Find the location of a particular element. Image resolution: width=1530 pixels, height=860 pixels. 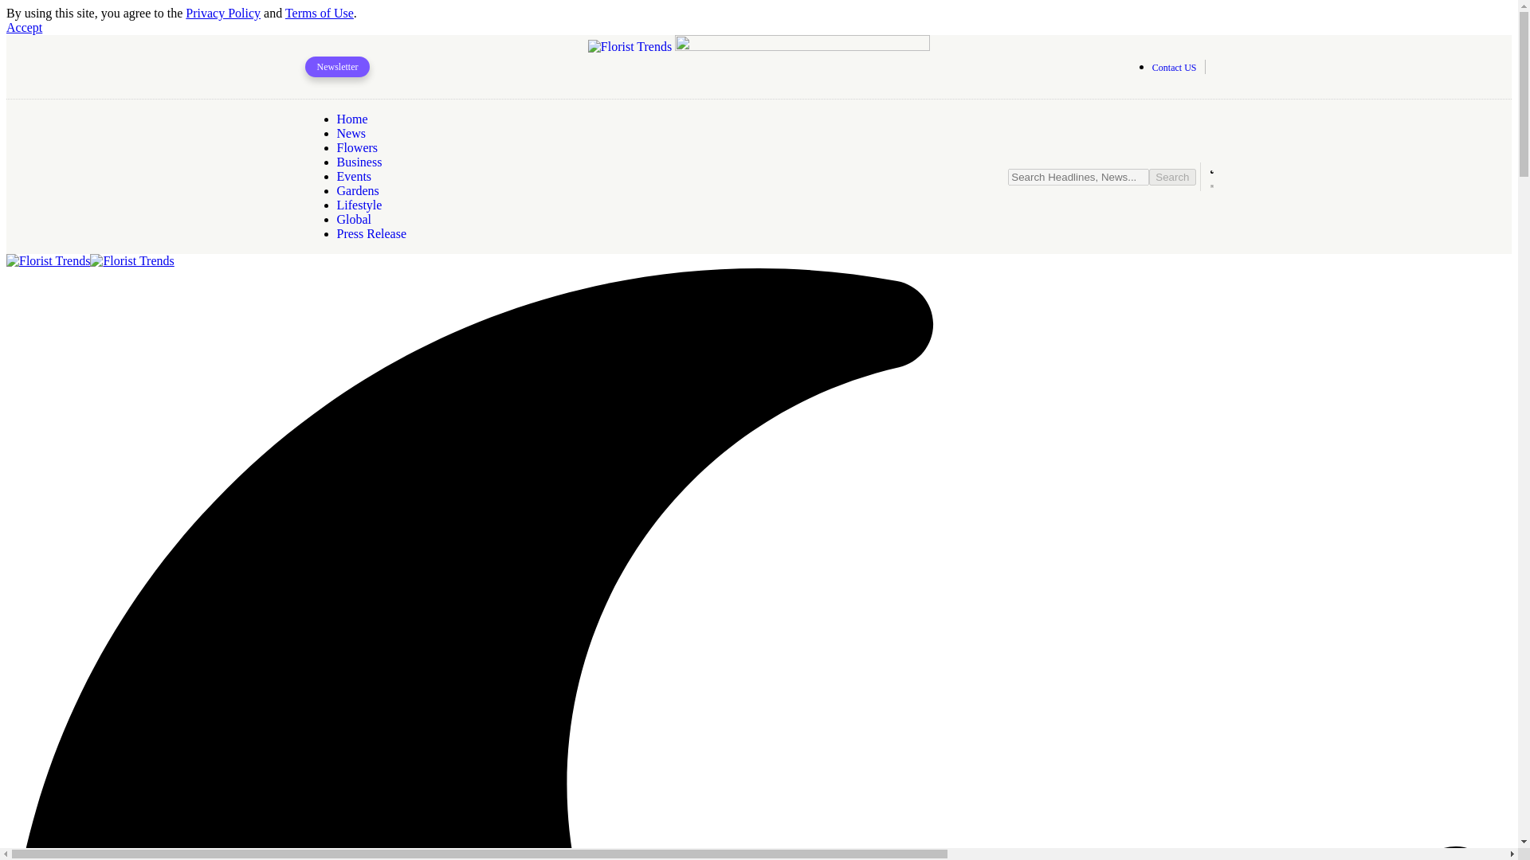

Florist Trends is located at coordinates (89, 260).